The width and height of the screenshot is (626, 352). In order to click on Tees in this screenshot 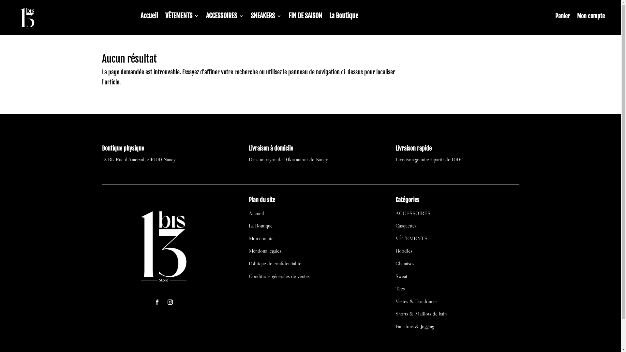, I will do `click(400, 288)`.